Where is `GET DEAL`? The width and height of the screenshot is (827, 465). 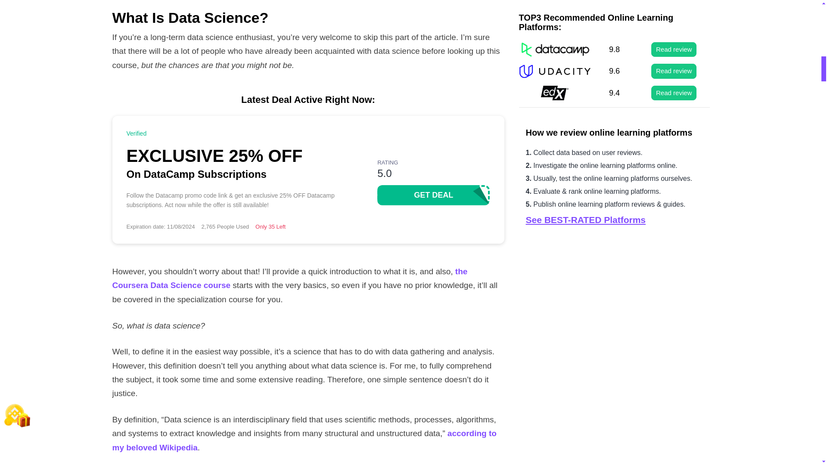 GET DEAL is located at coordinates (433, 195).